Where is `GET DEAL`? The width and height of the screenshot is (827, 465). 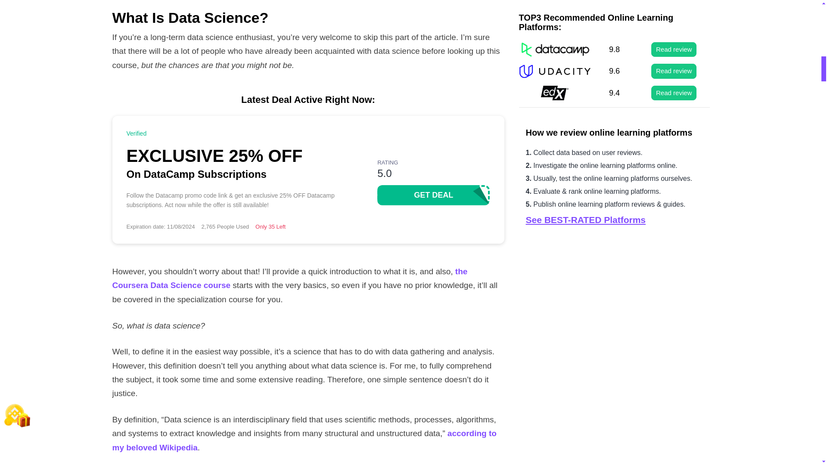 GET DEAL is located at coordinates (433, 195).